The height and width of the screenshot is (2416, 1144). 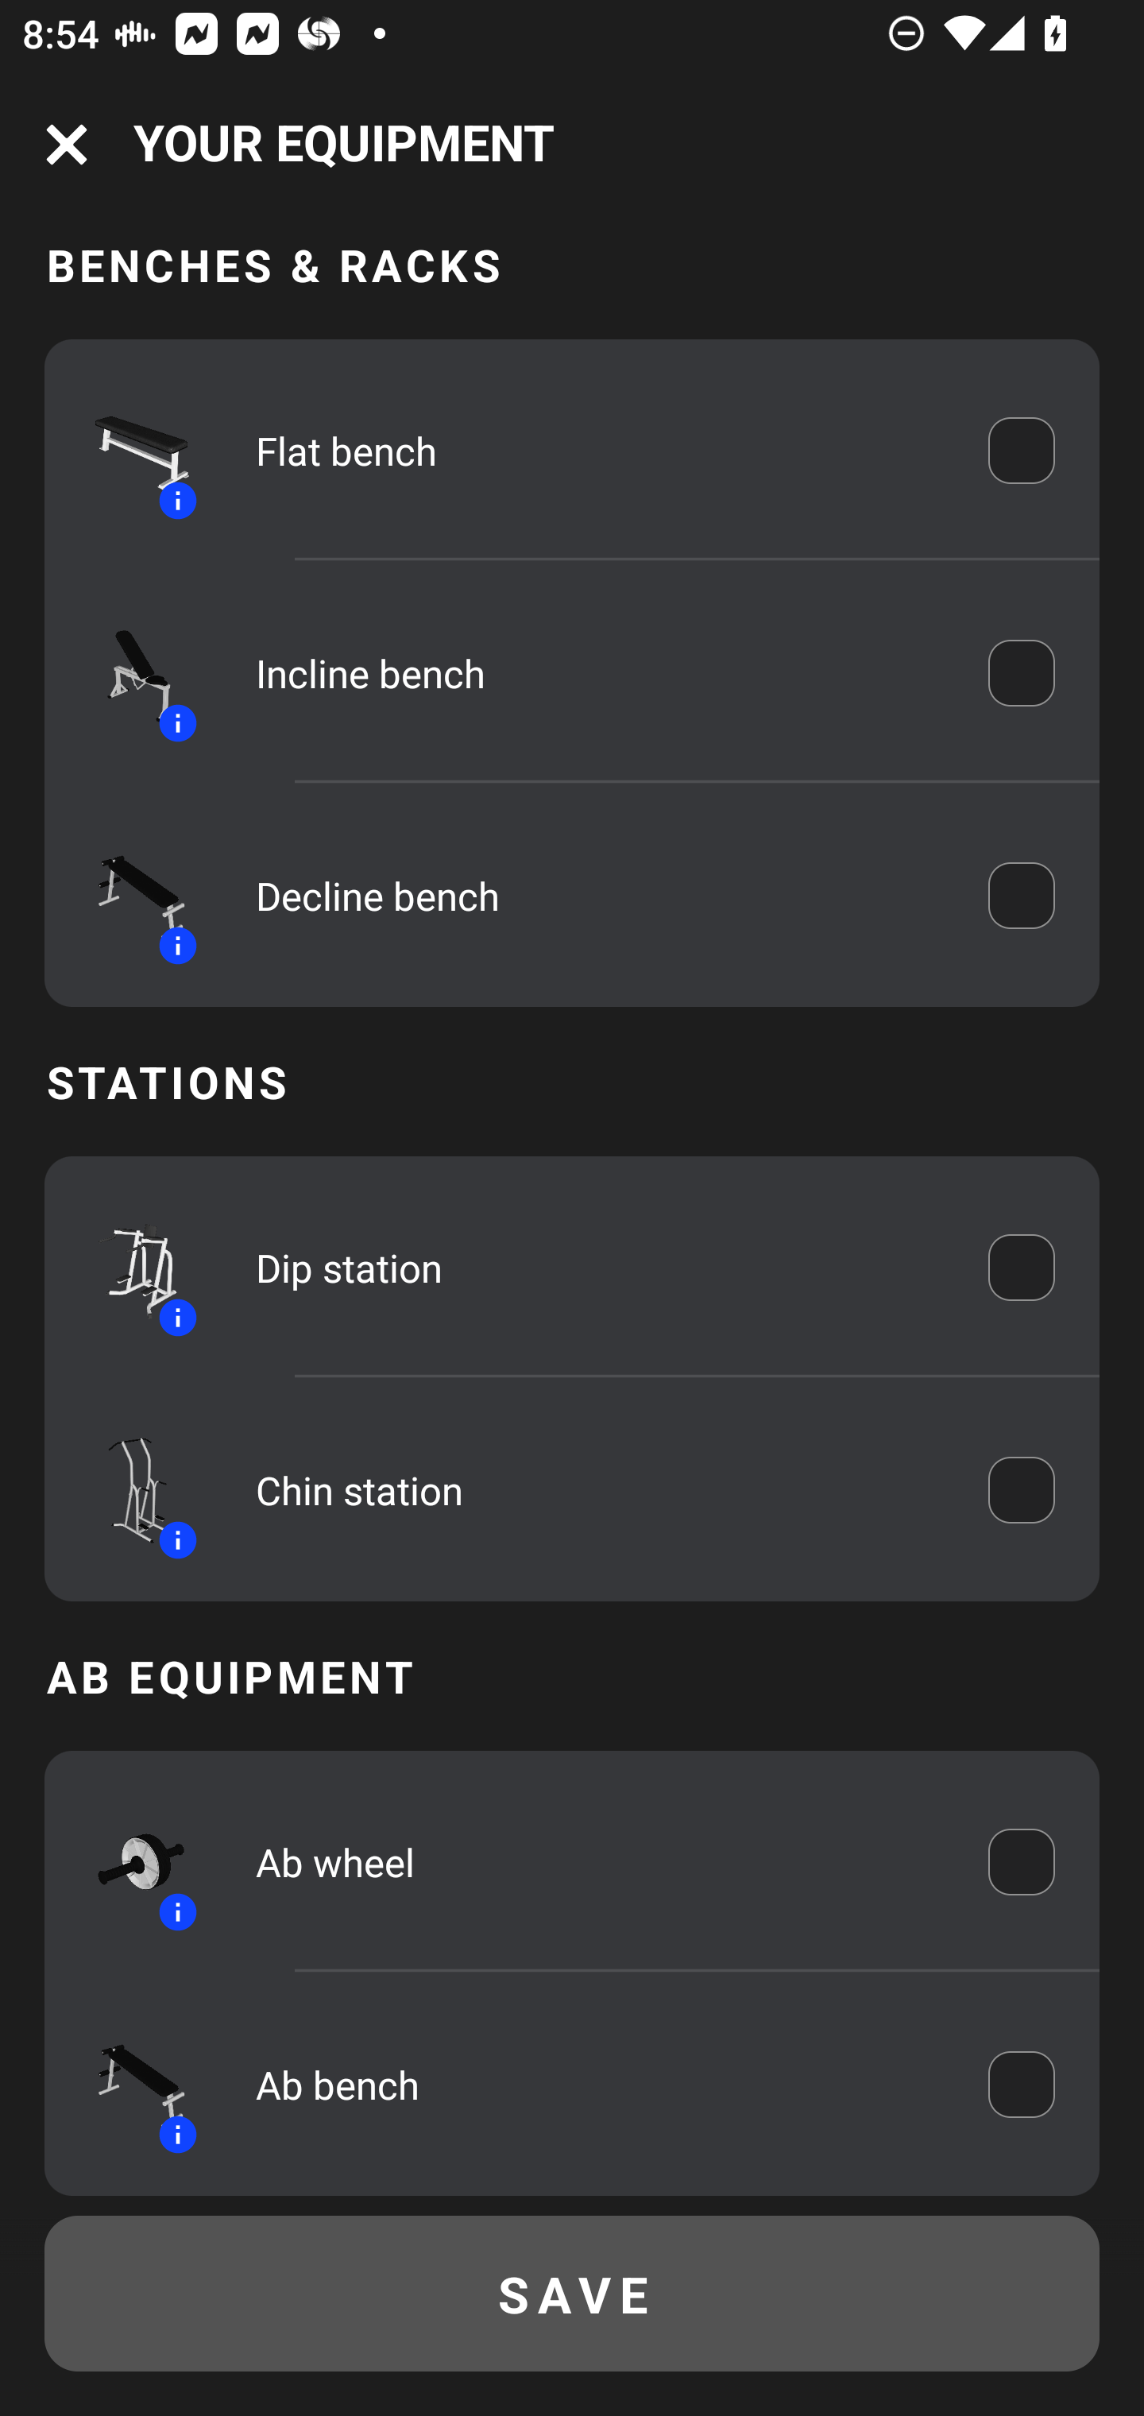 What do you see at coordinates (600, 672) in the screenshot?
I see `Incline bench` at bounding box center [600, 672].